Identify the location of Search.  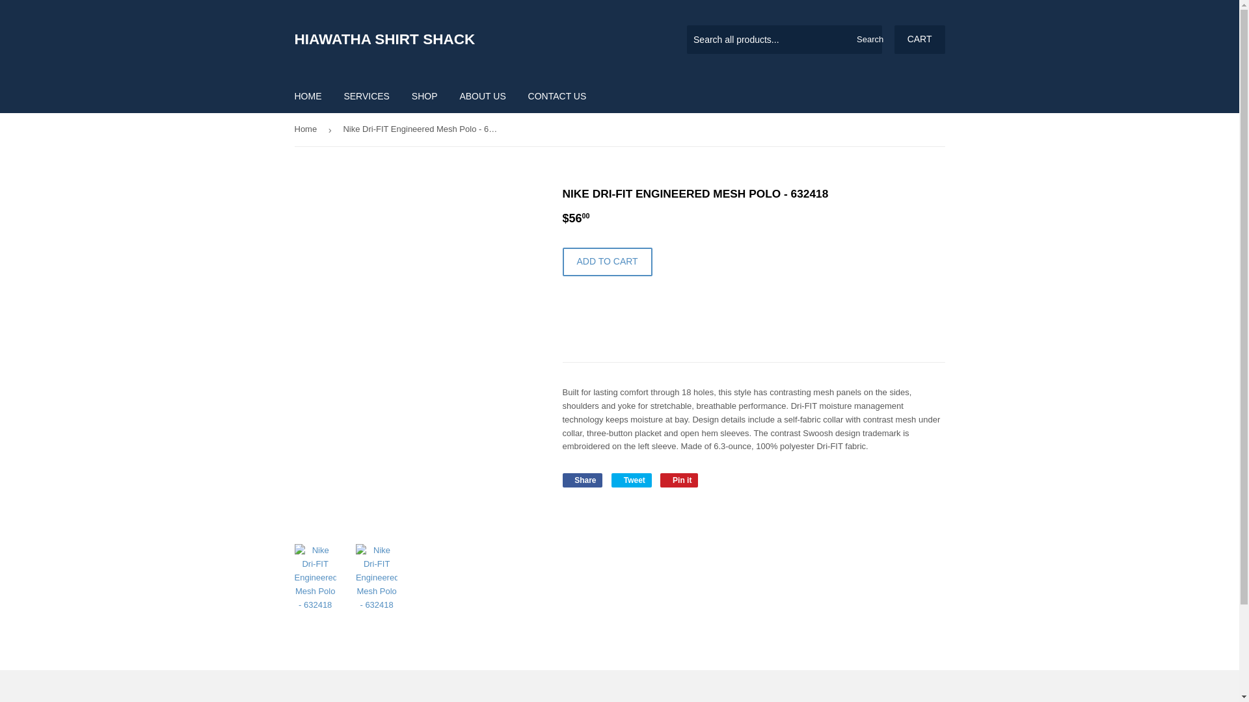
(867, 40).